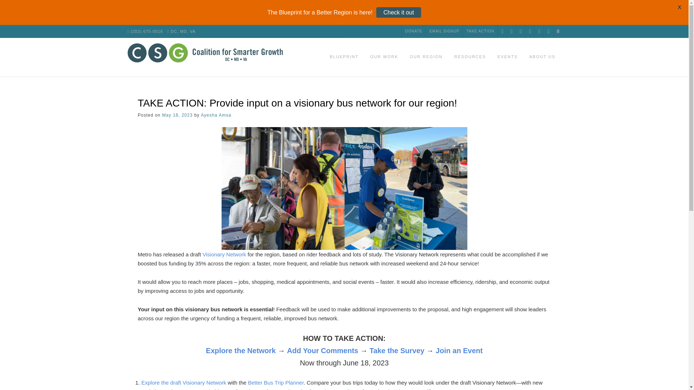  Describe the element at coordinates (480, 31) in the screenshot. I see `TAKE ACTION` at that location.